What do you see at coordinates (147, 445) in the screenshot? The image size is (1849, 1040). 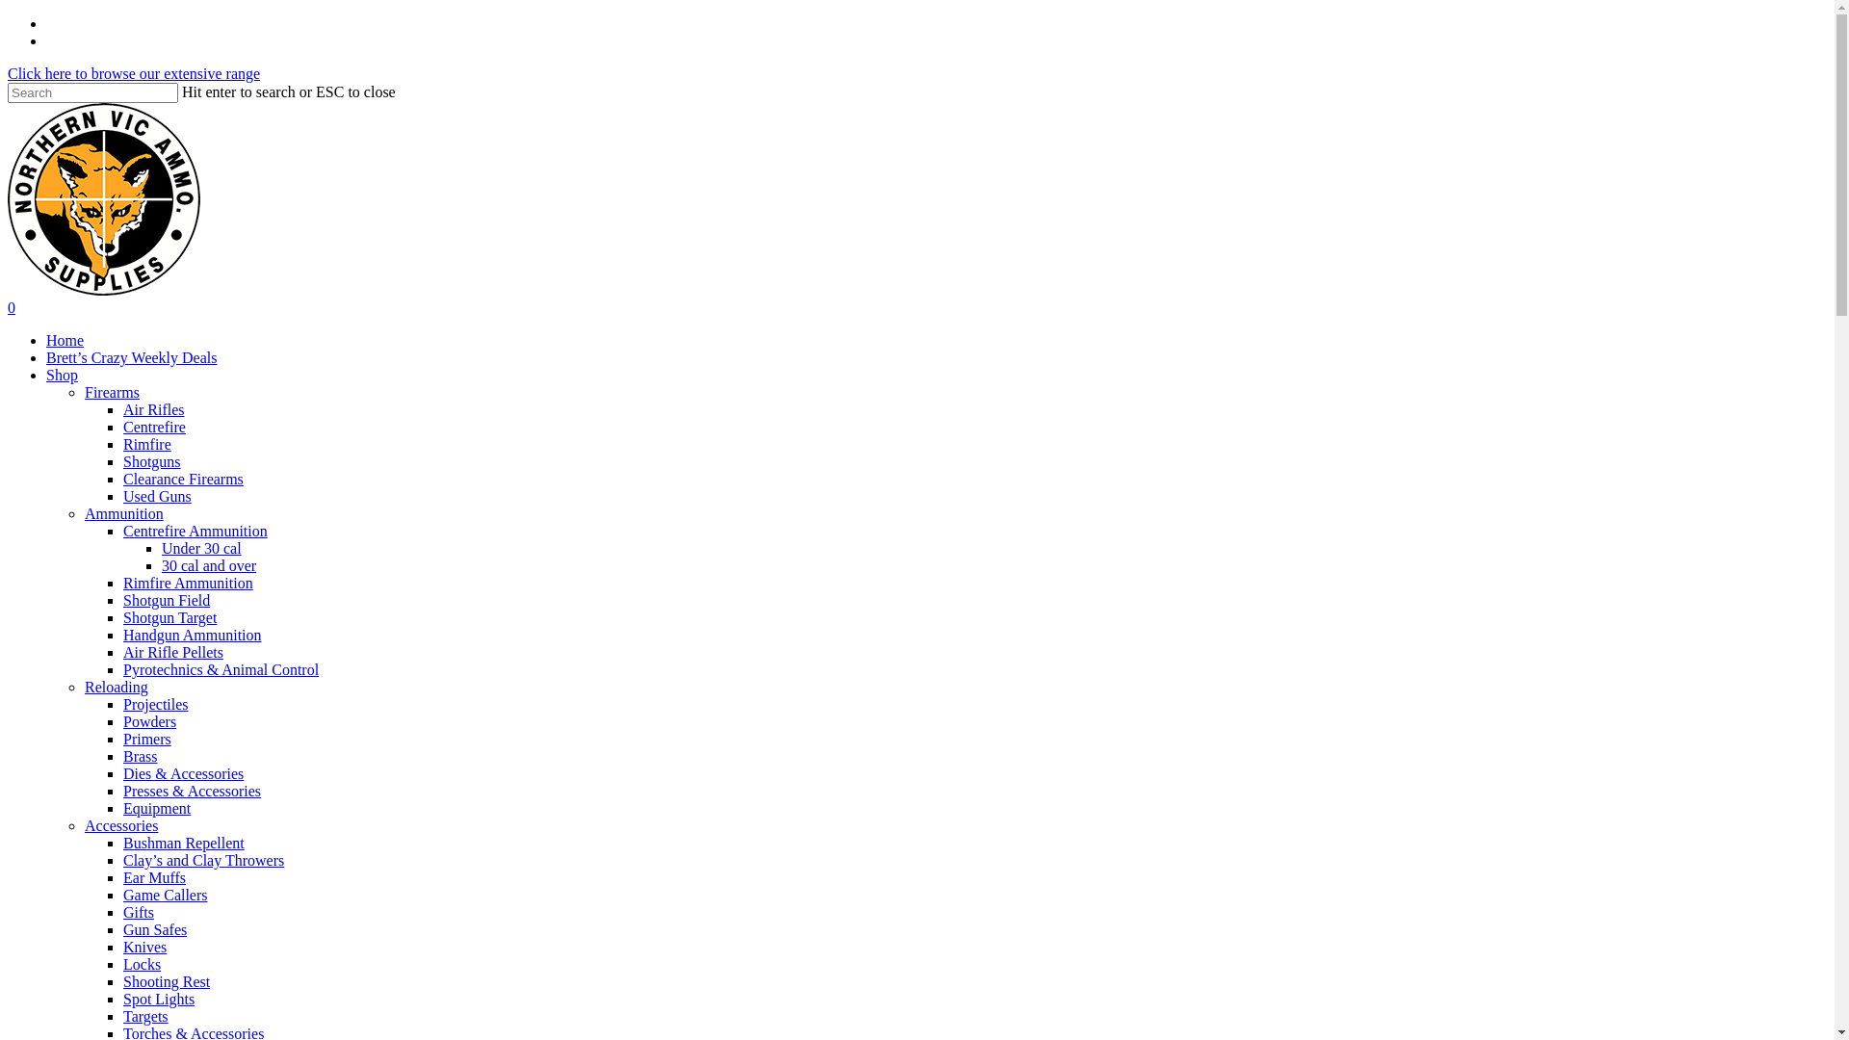 I see `Rimfire` at bounding box center [147, 445].